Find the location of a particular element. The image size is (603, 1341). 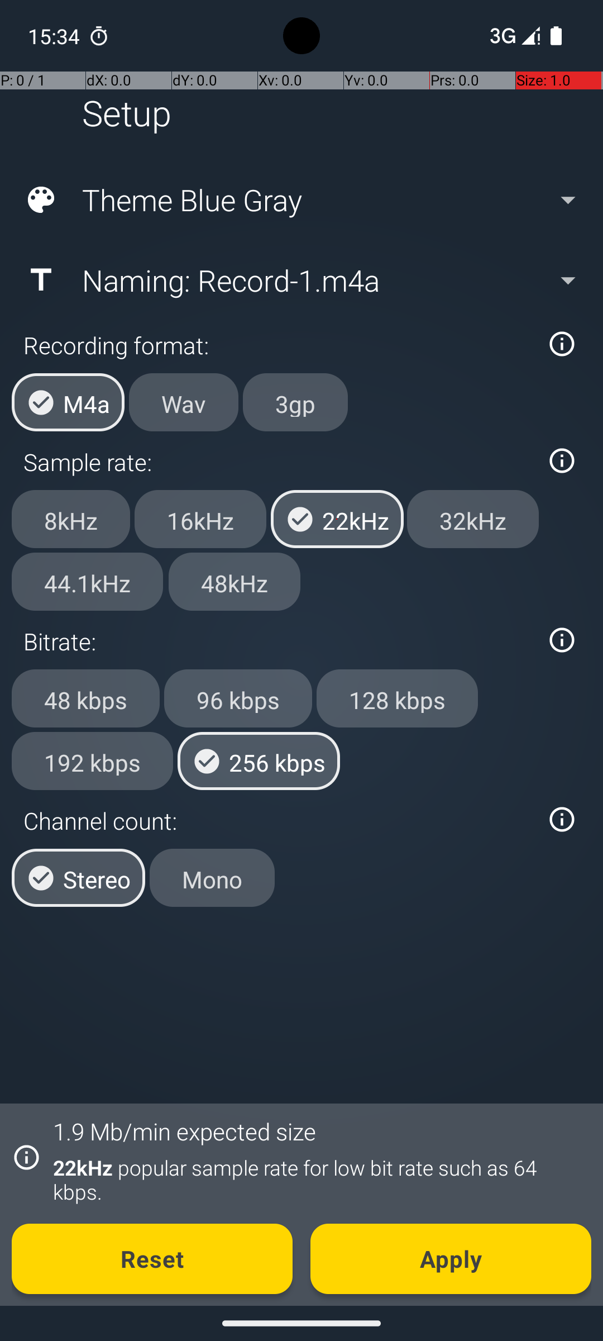

22kHz popular sample rate for low bit rate such as 64 kbps. is located at coordinates (316, 1180).